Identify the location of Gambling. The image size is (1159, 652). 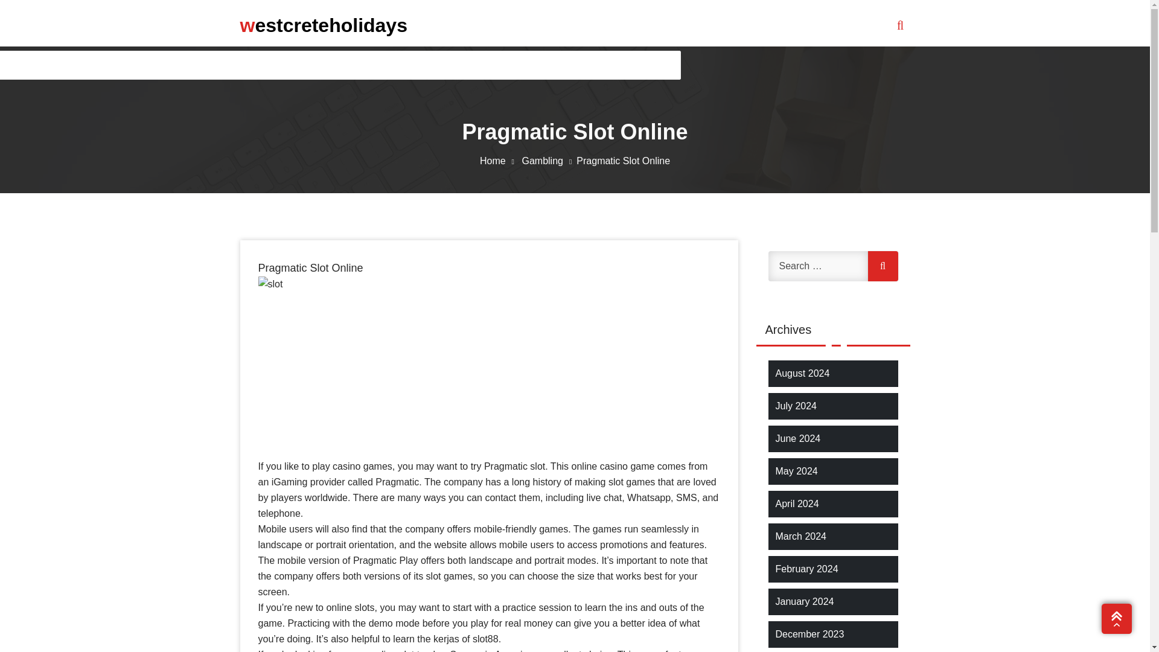
(549, 161).